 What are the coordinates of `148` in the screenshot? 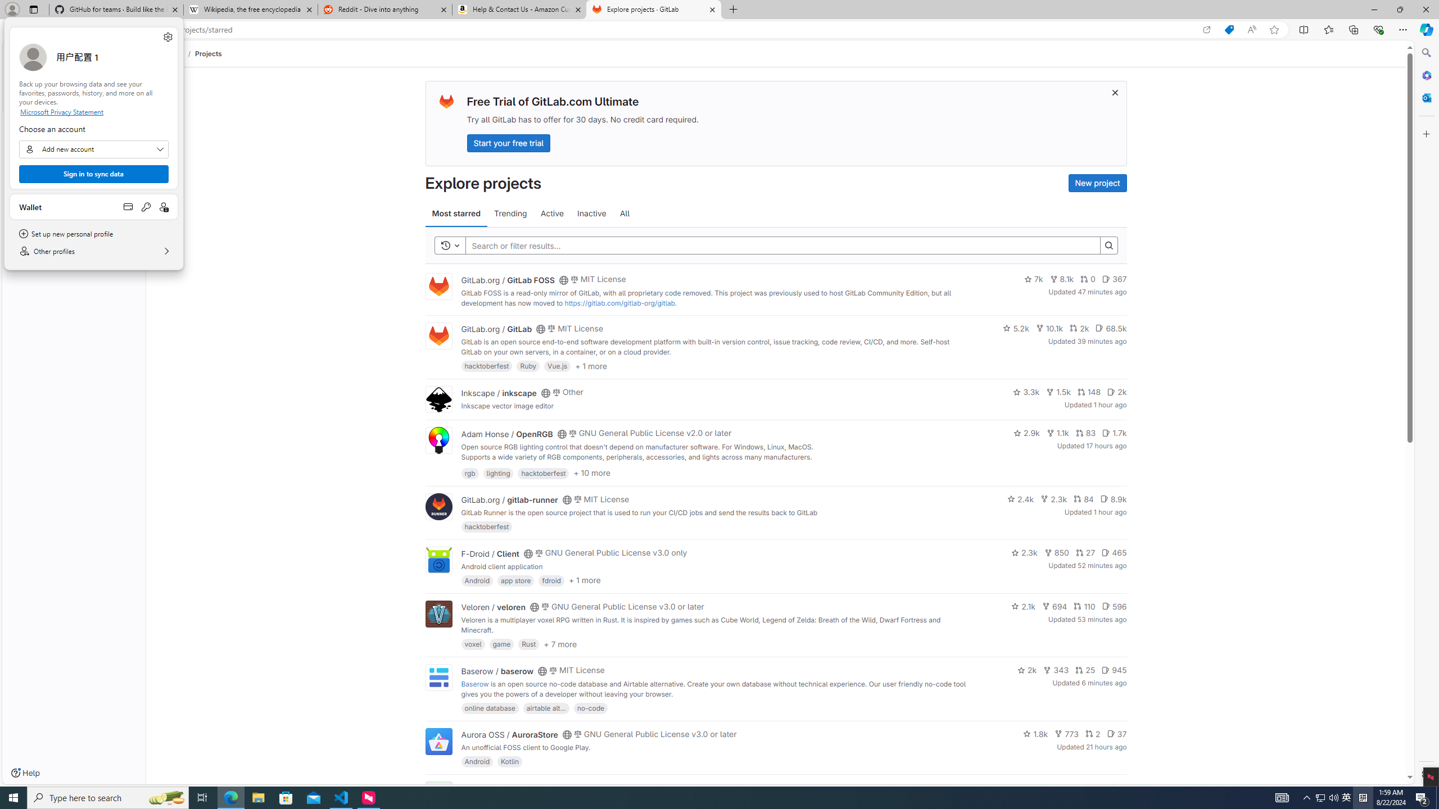 It's located at (1088, 392).